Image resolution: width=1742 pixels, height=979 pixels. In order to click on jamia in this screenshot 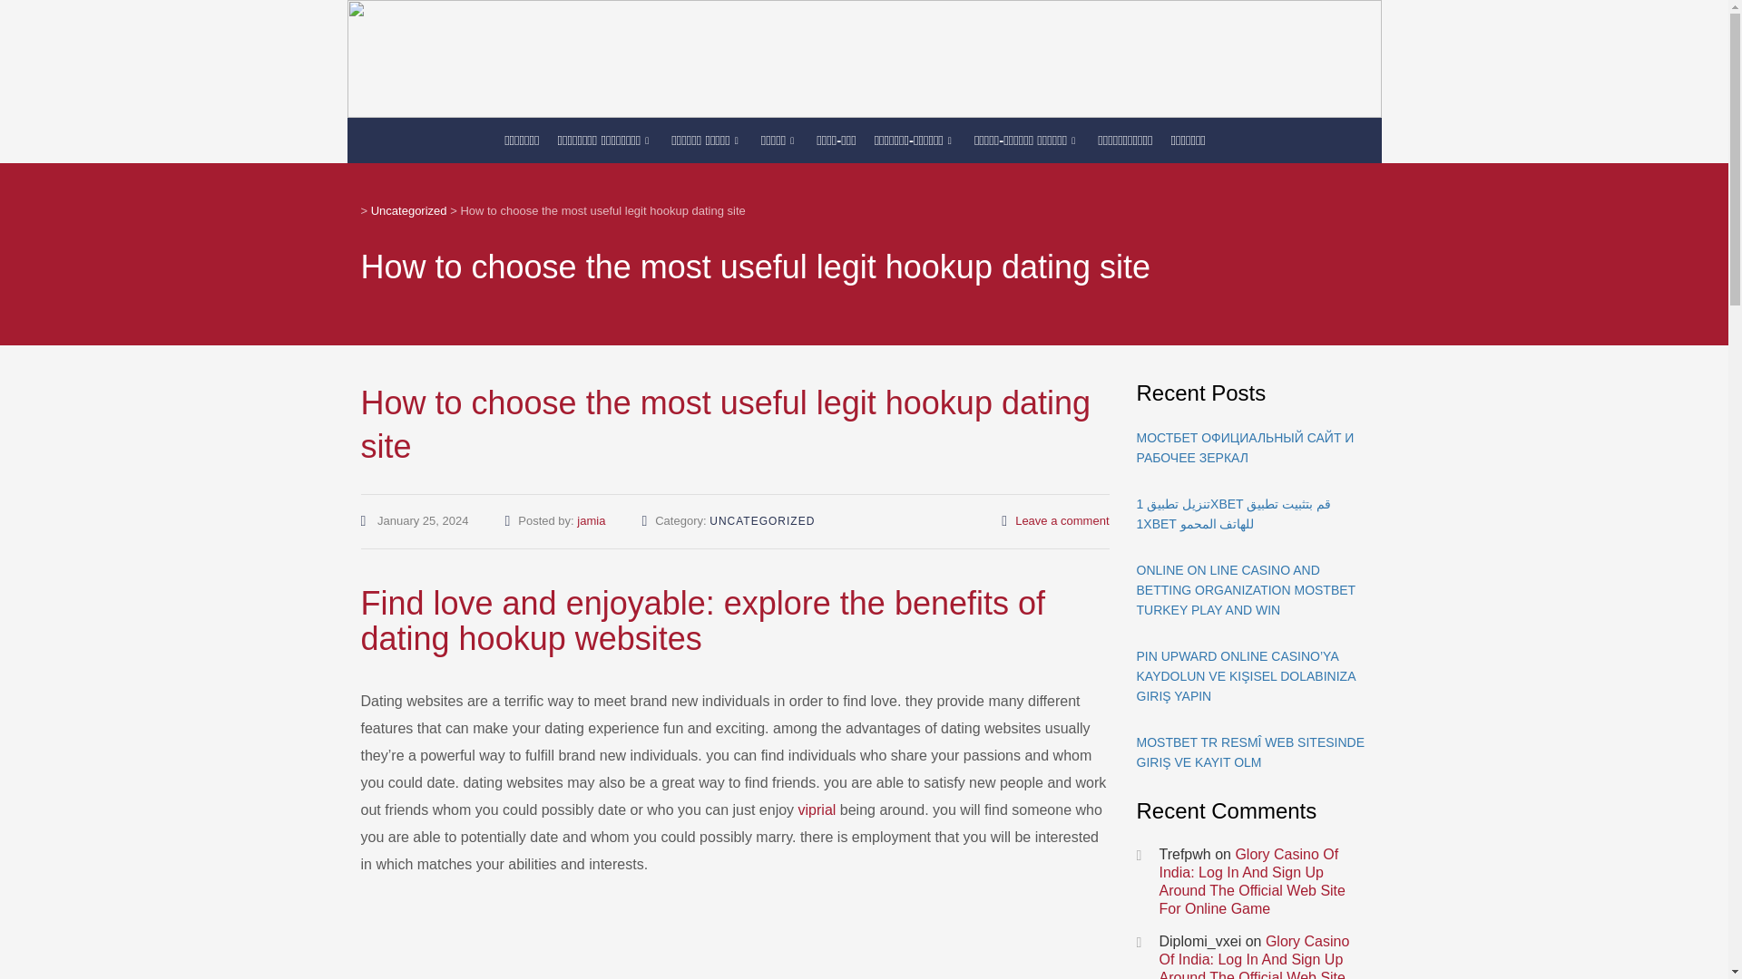, I will do `click(590, 520)`.